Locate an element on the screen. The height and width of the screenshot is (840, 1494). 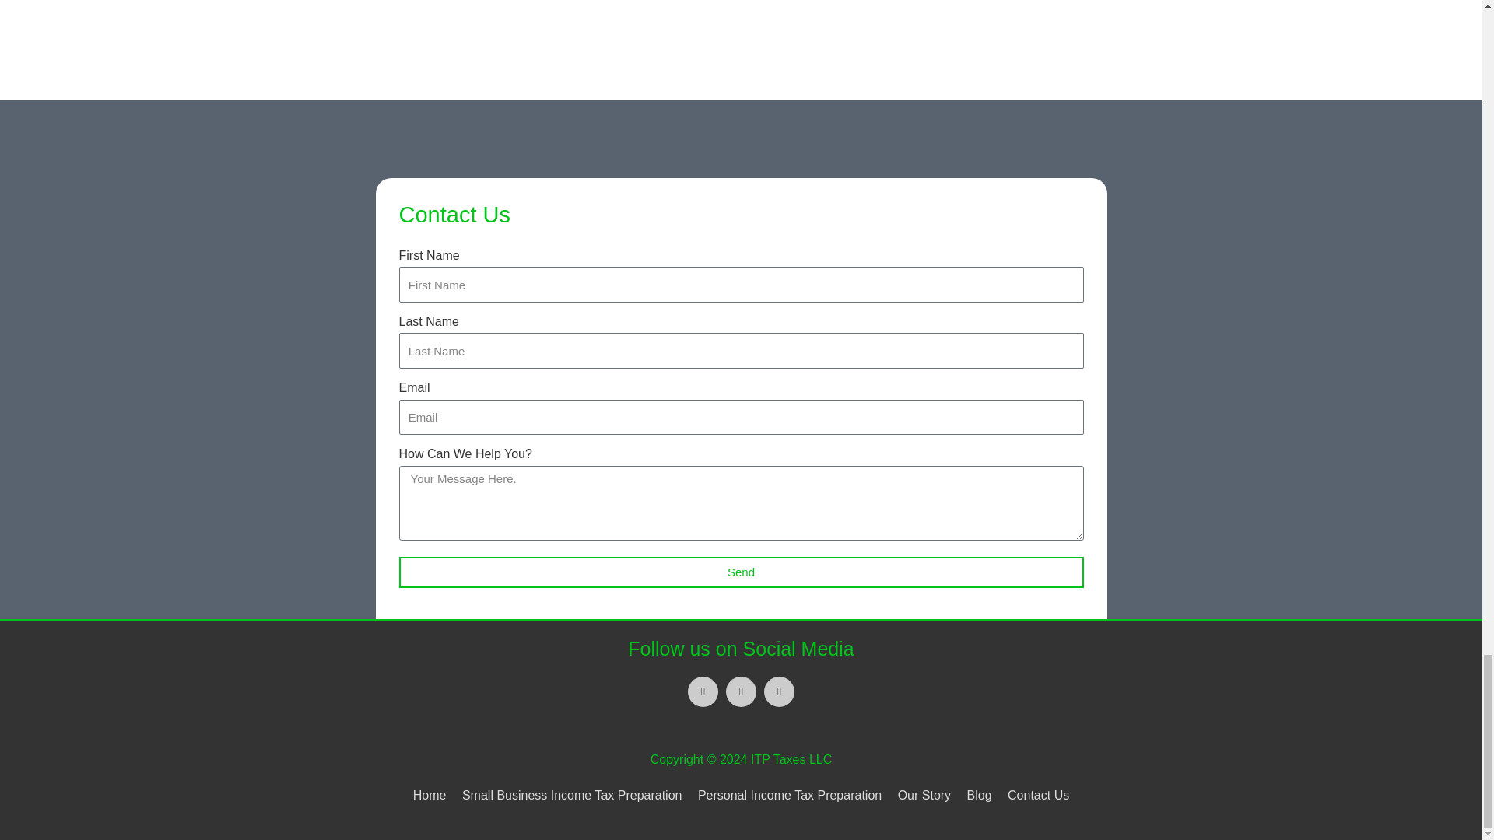
Home is located at coordinates (433, 795).